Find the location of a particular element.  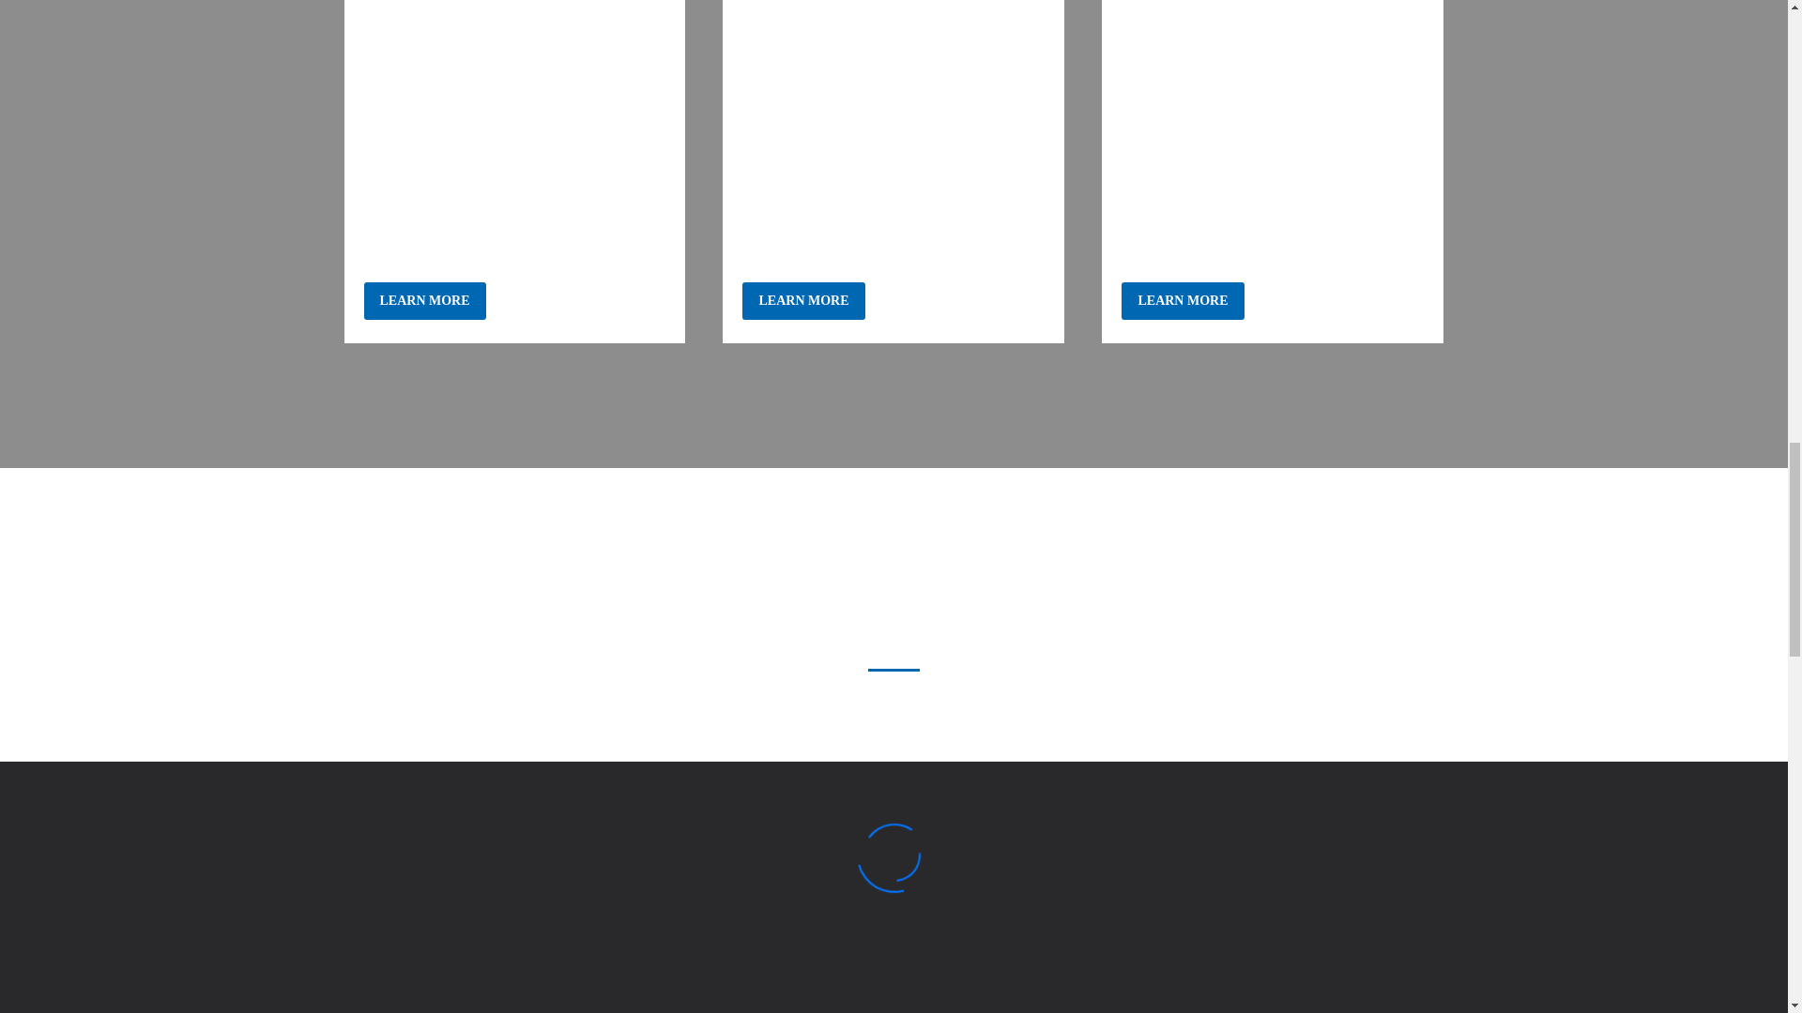

distribution is located at coordinates (893, 73).